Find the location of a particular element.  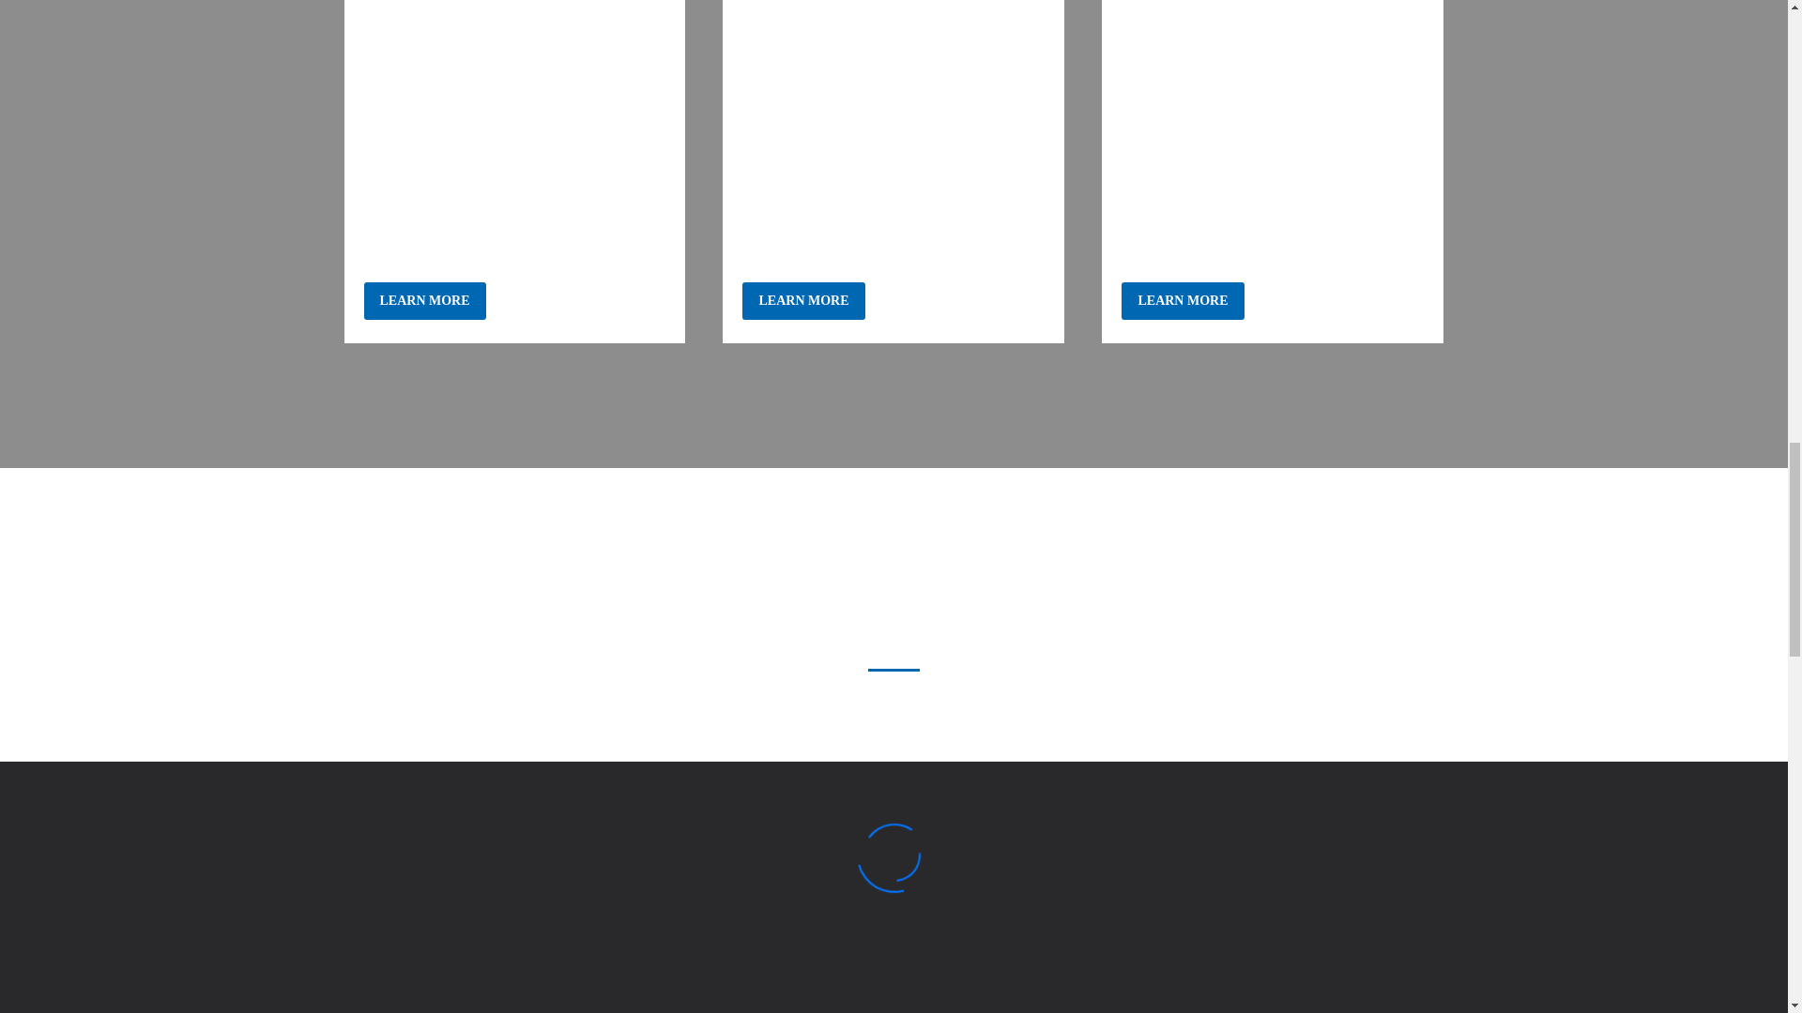

distribution is located at coordinates (893, 73).